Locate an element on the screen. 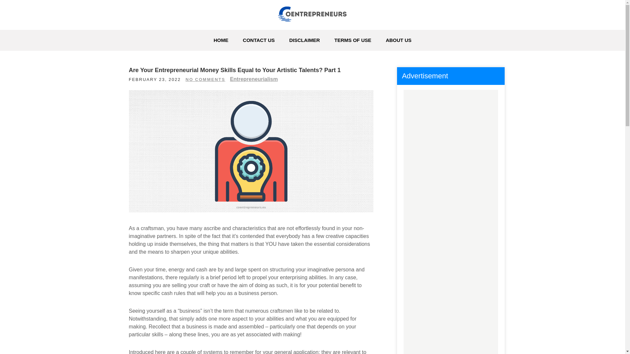  HOME is located at coordinates (221, 40).